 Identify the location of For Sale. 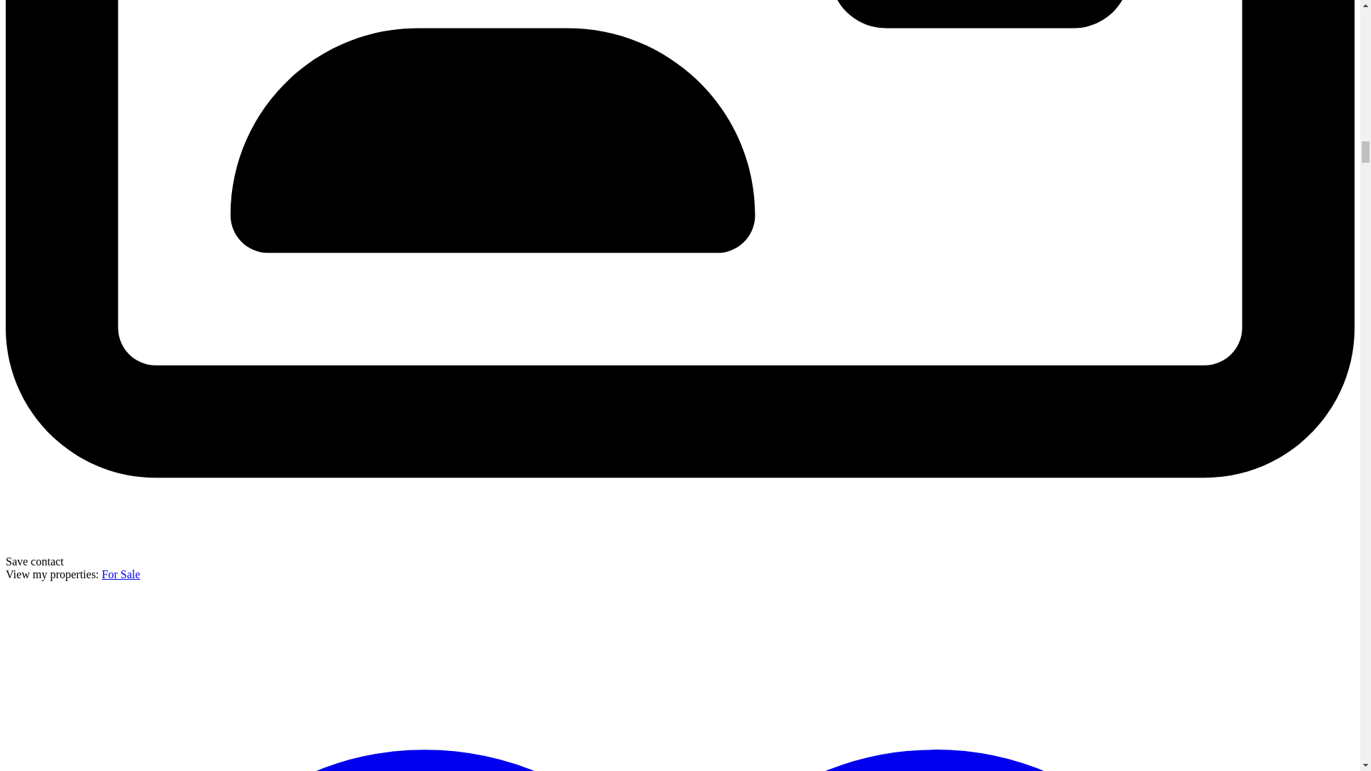
(121, 574).